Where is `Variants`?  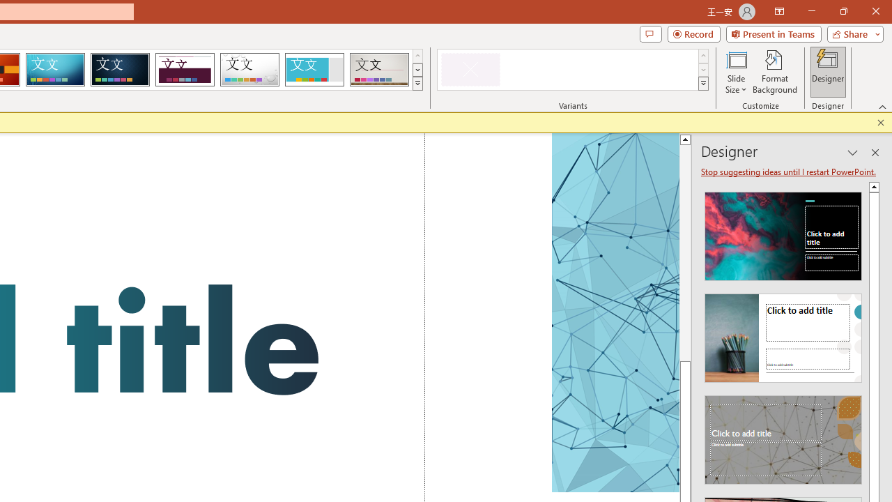 Variants is located at coordinates (704, 84).